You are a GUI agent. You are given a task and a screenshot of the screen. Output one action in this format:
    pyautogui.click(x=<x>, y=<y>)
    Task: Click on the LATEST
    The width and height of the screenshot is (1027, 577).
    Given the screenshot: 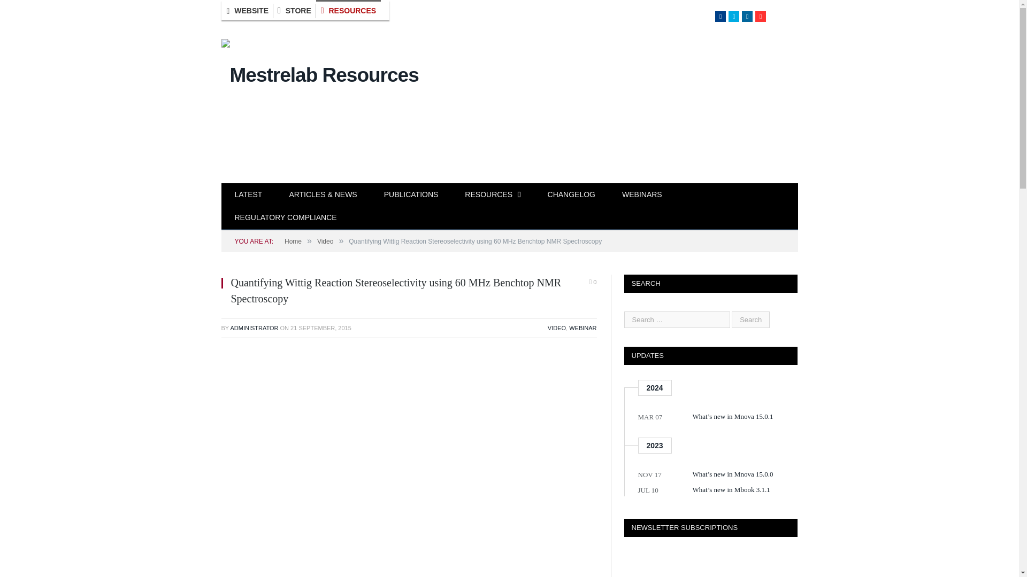 What is the action you would take?
    pyautogui.click(x=249, y=195)
    